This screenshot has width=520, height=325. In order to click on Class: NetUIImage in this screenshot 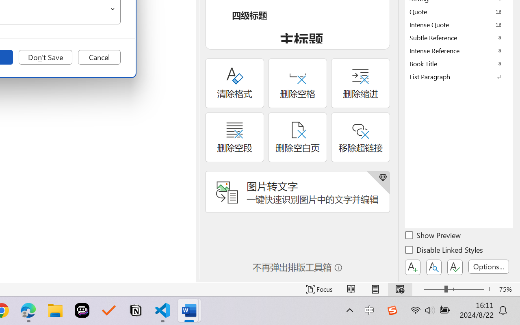, I will do `click(453, 76)`.